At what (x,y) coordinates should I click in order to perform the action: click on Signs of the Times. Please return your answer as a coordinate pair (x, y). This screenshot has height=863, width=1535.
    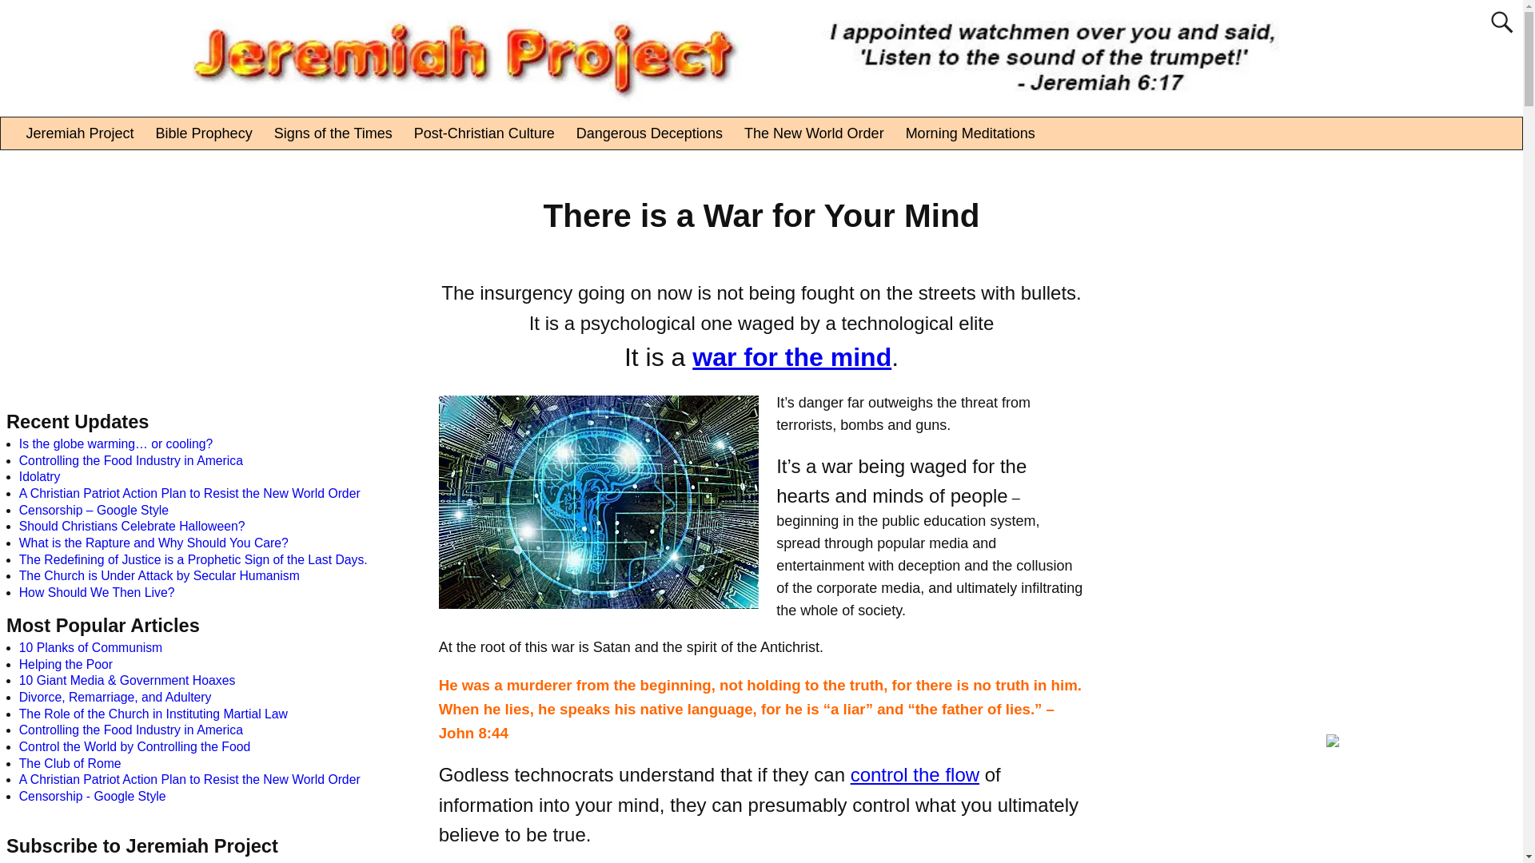
    Looking at the image, I should click on (333, 133).